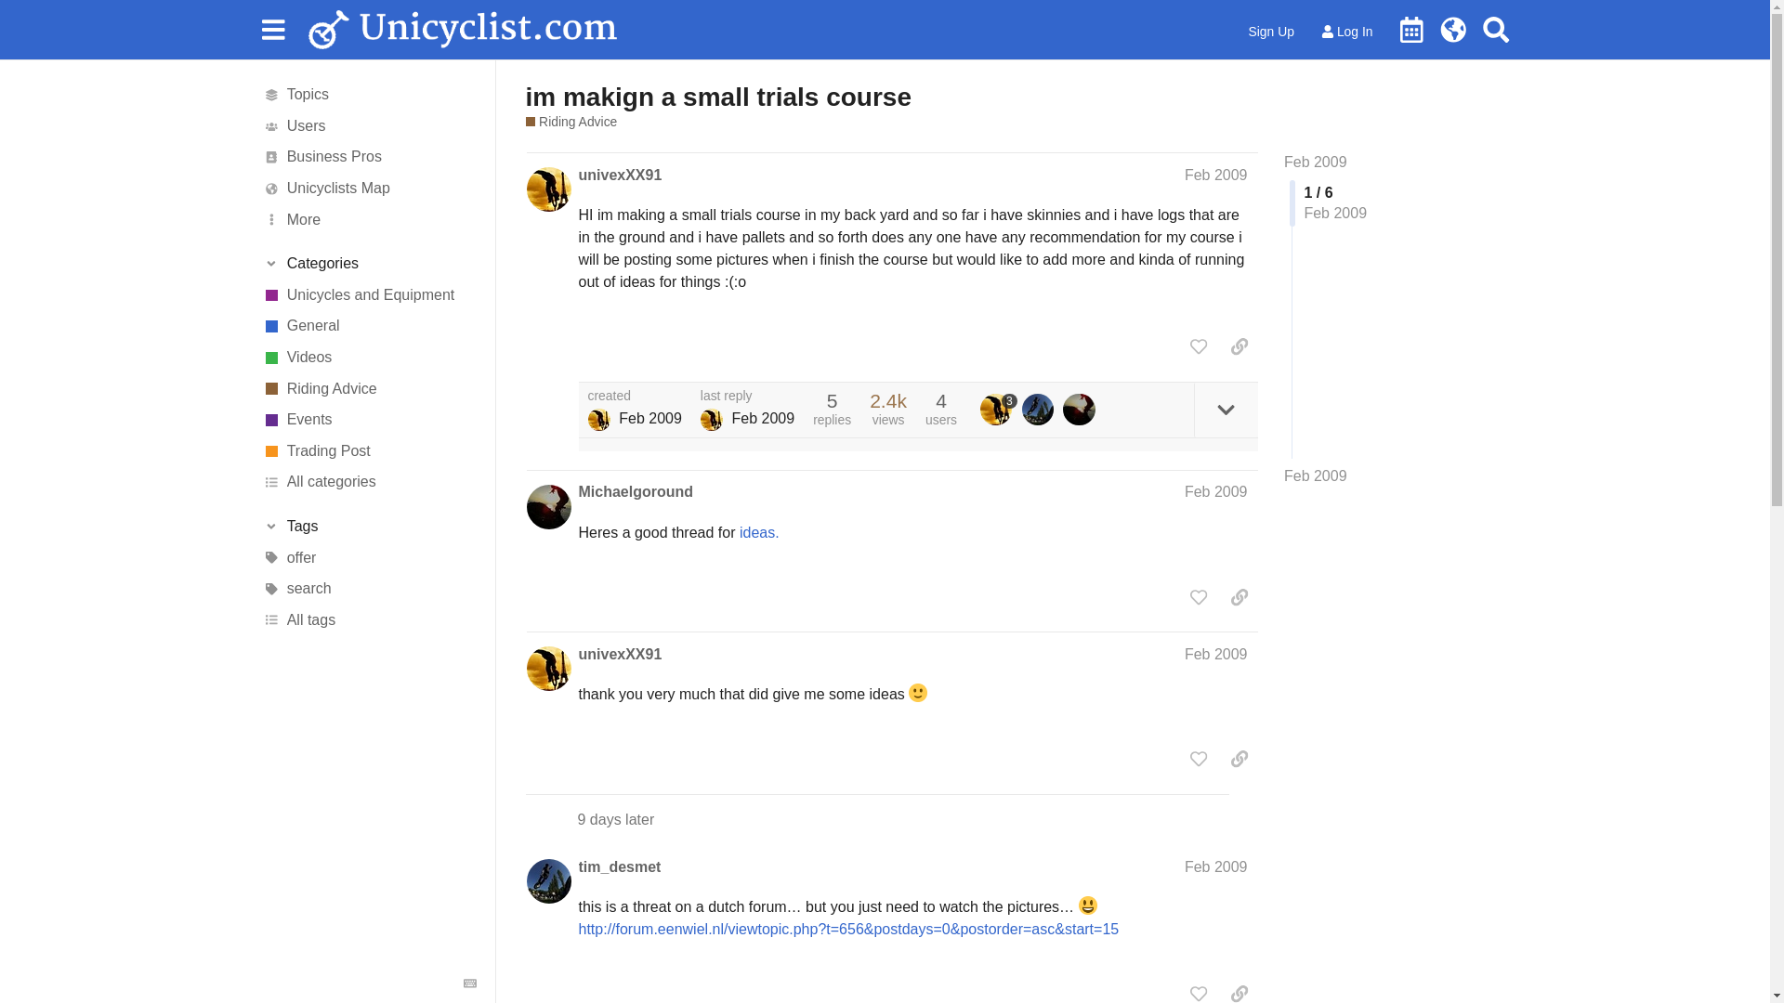 Image resolution: width=1784 pixels, height=1003 pixels. Describe the element at coordinates (620, 175) in the screenshot. I see `univexXX91` at that location.